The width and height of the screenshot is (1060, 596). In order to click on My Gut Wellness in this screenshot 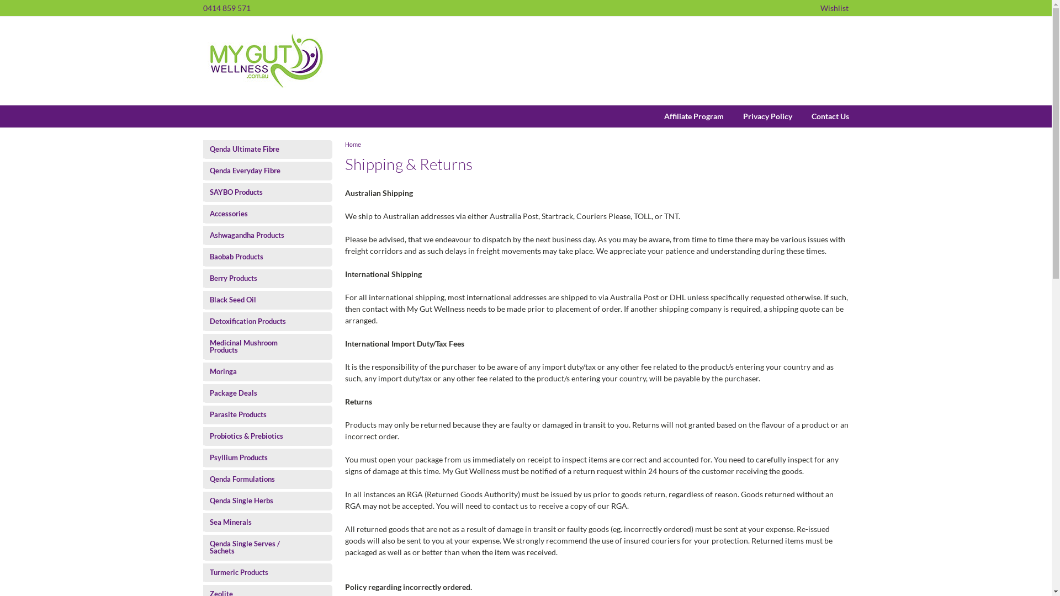, I will do `click(266, 61)`.